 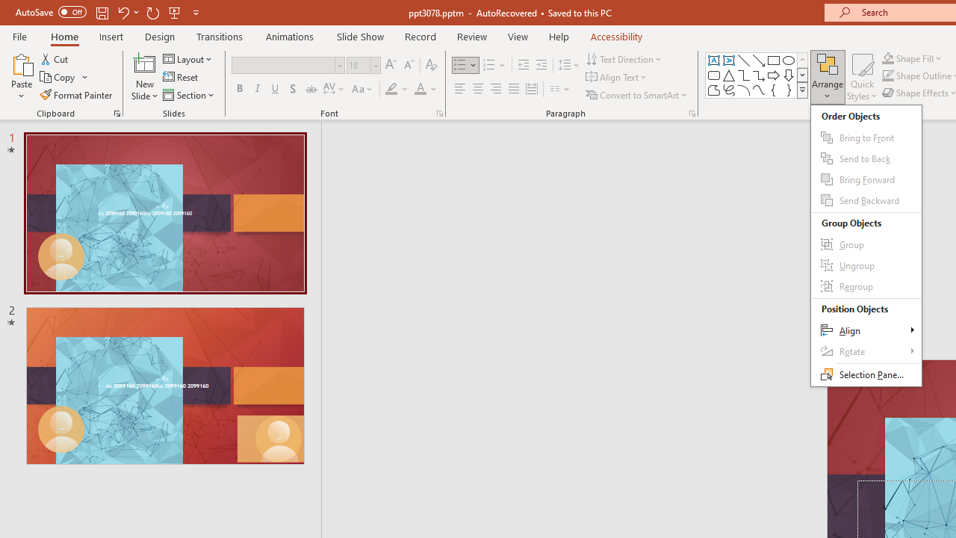 What do you see at coordinates (729, 60) in the screenshot?
I see `Vertical Text Box` at bounding box center [729, 60].